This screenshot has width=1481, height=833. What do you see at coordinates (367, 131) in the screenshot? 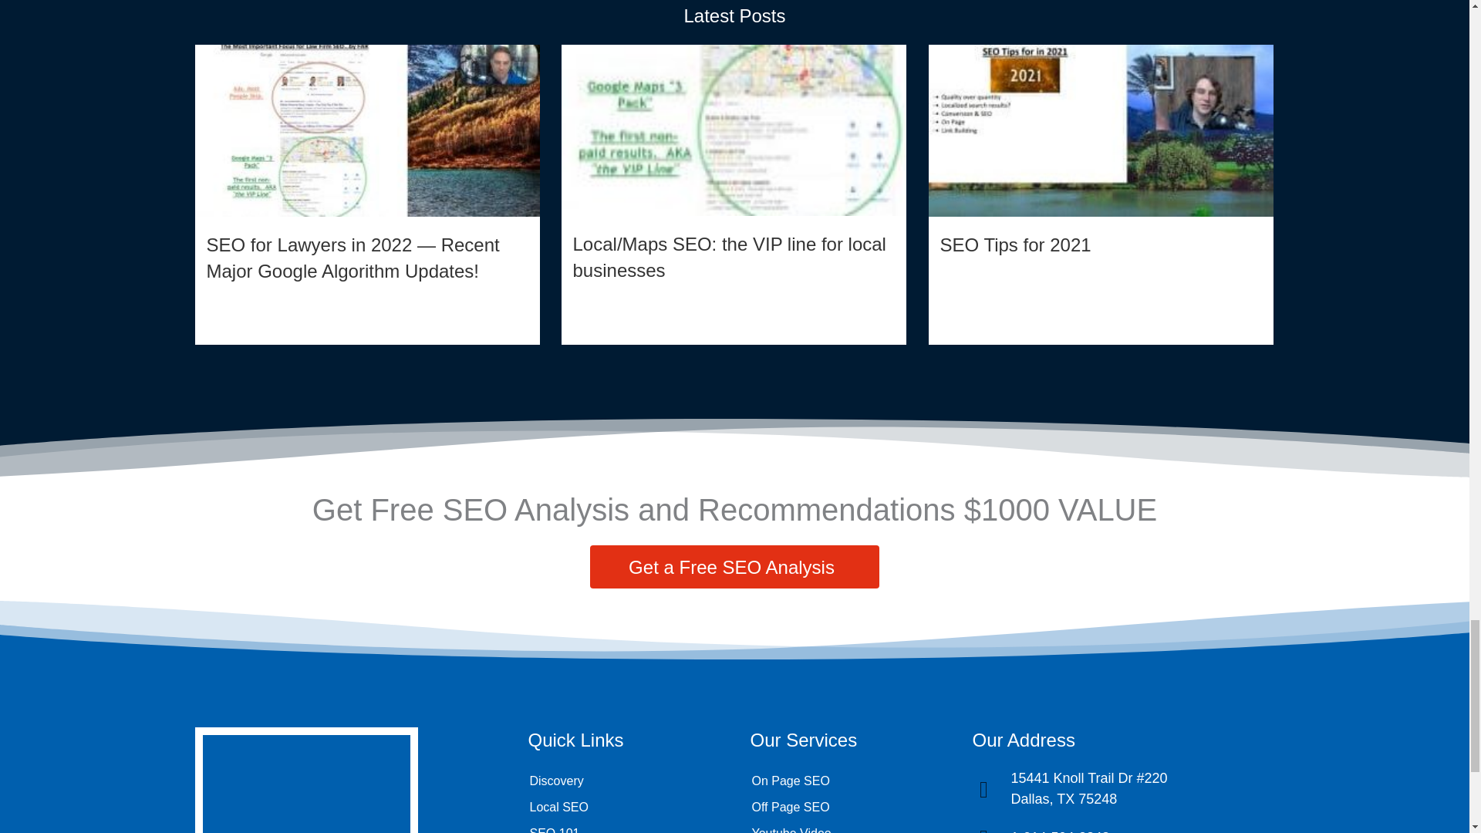
I see `Lawyer SEO Expert Major Google Algorithm Updates 2022` at bounding box center [367, 131].